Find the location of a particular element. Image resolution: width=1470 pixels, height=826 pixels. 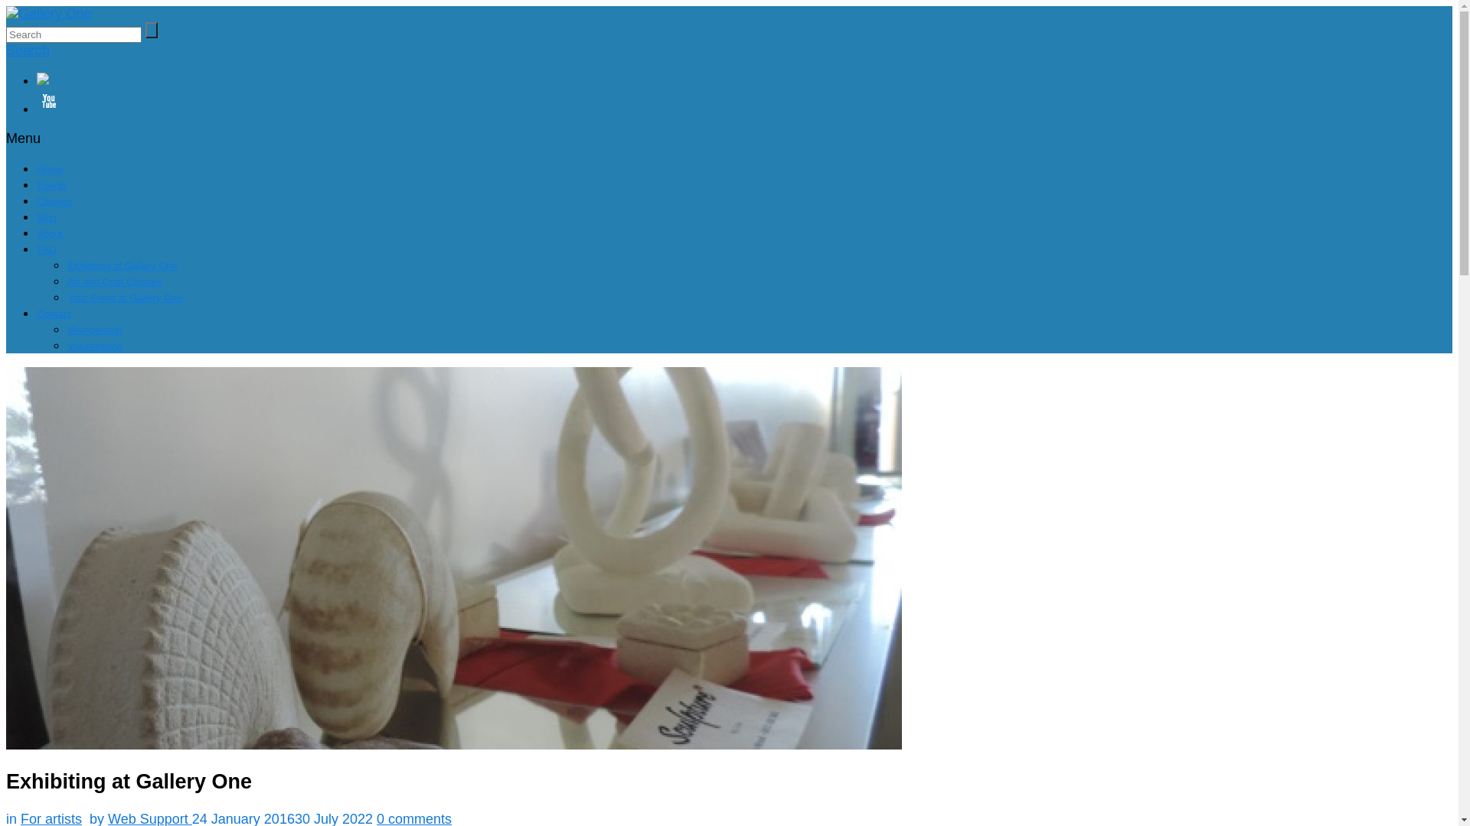

Blog is located at coordinates (47, 217).